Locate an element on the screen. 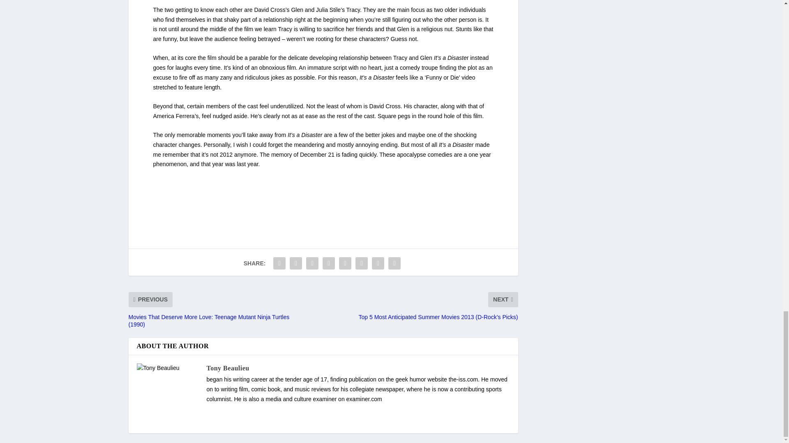 This screenshot has height=443, width=789. Tony Beaulieu is located at coordinates (228, 368).